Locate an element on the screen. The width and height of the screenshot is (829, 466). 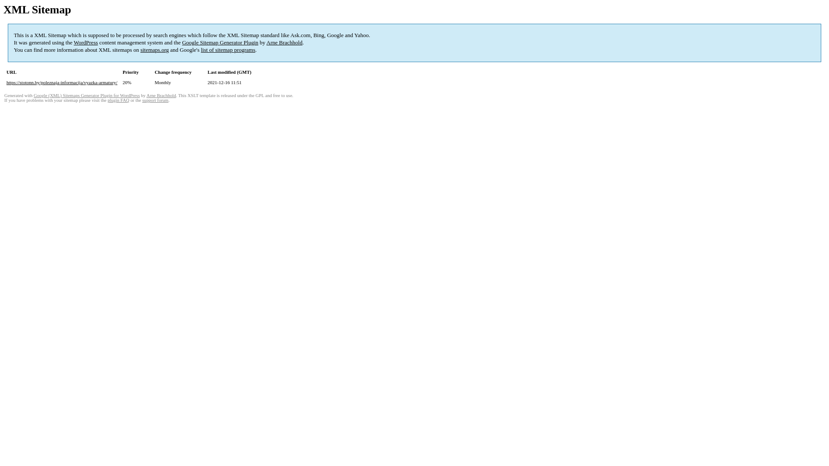
https://stotonn.by/poleznaja-informacija/vyazka-armatury/ is located at coordinates (62, 82).